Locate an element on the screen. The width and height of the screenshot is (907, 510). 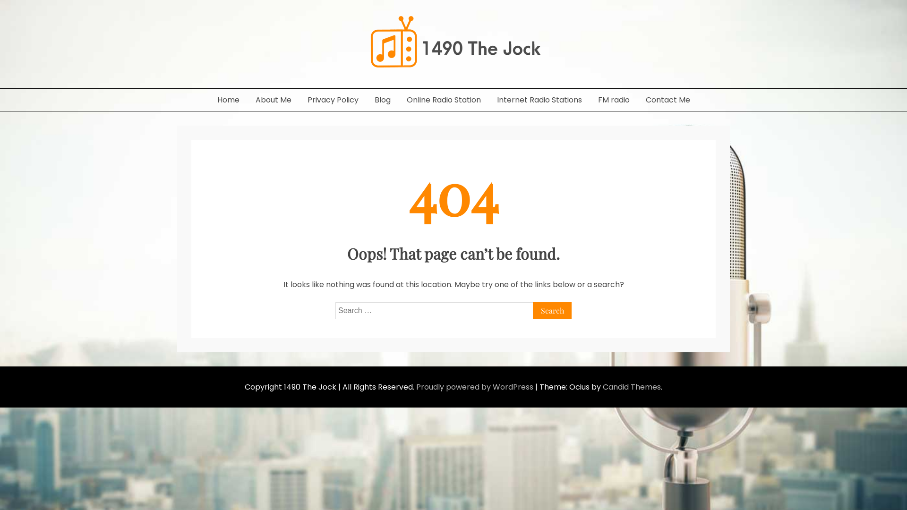
Contact Me is located at coordinates (668, 100).